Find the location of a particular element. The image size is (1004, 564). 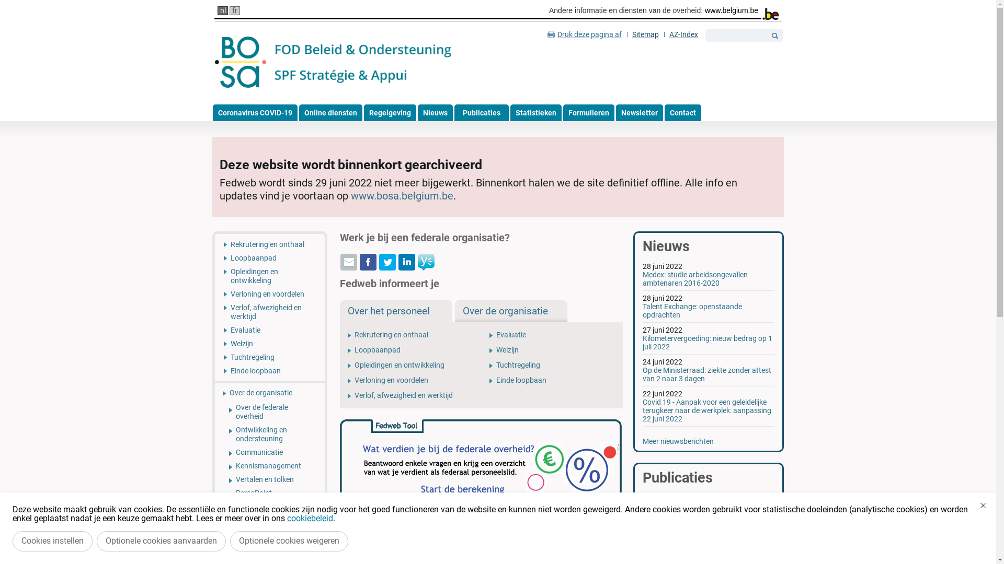

Formulieren is located at coordinates (588, 113).